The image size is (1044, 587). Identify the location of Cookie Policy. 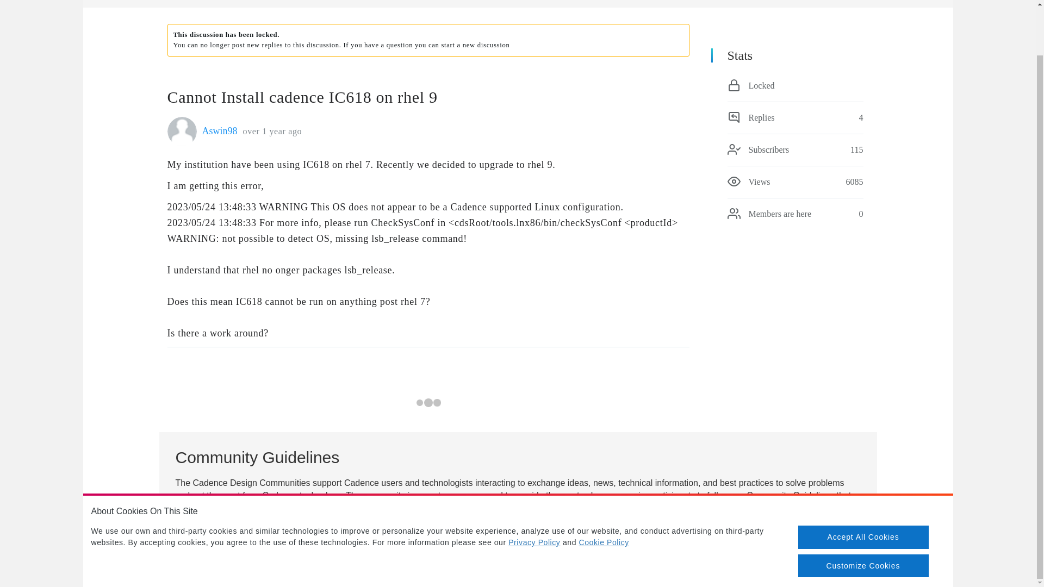
(604, 490).